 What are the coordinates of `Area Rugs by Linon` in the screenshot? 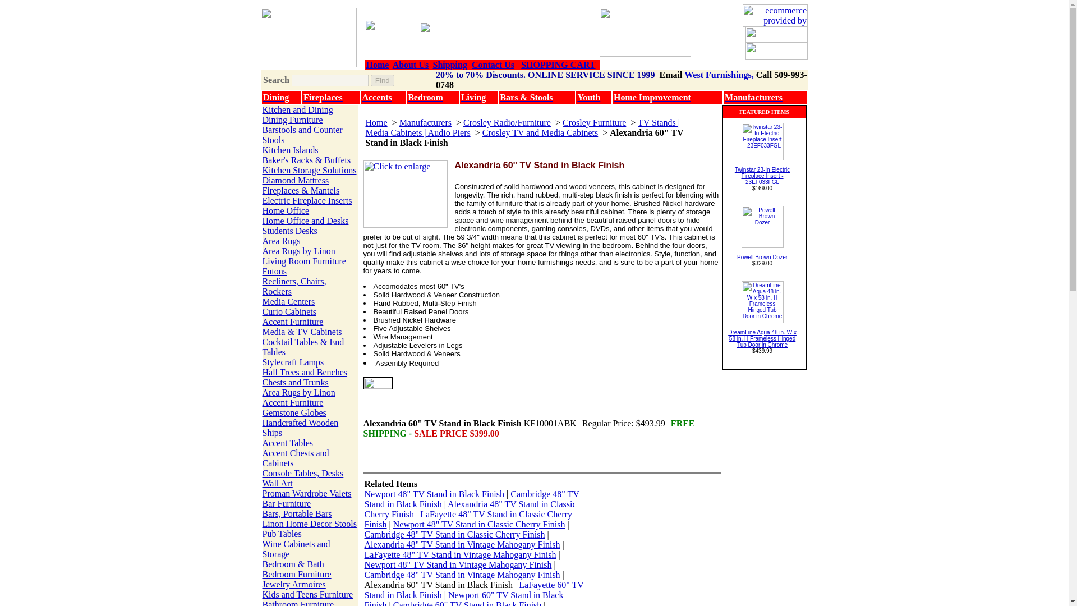 It's located at (298, 250).